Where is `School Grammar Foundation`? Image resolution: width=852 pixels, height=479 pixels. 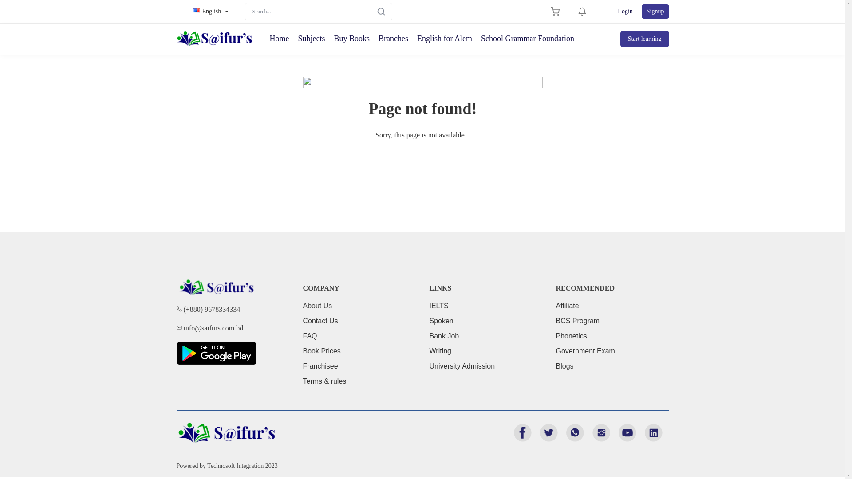 School Grammar Foundation is located at coordinates (528, 39).